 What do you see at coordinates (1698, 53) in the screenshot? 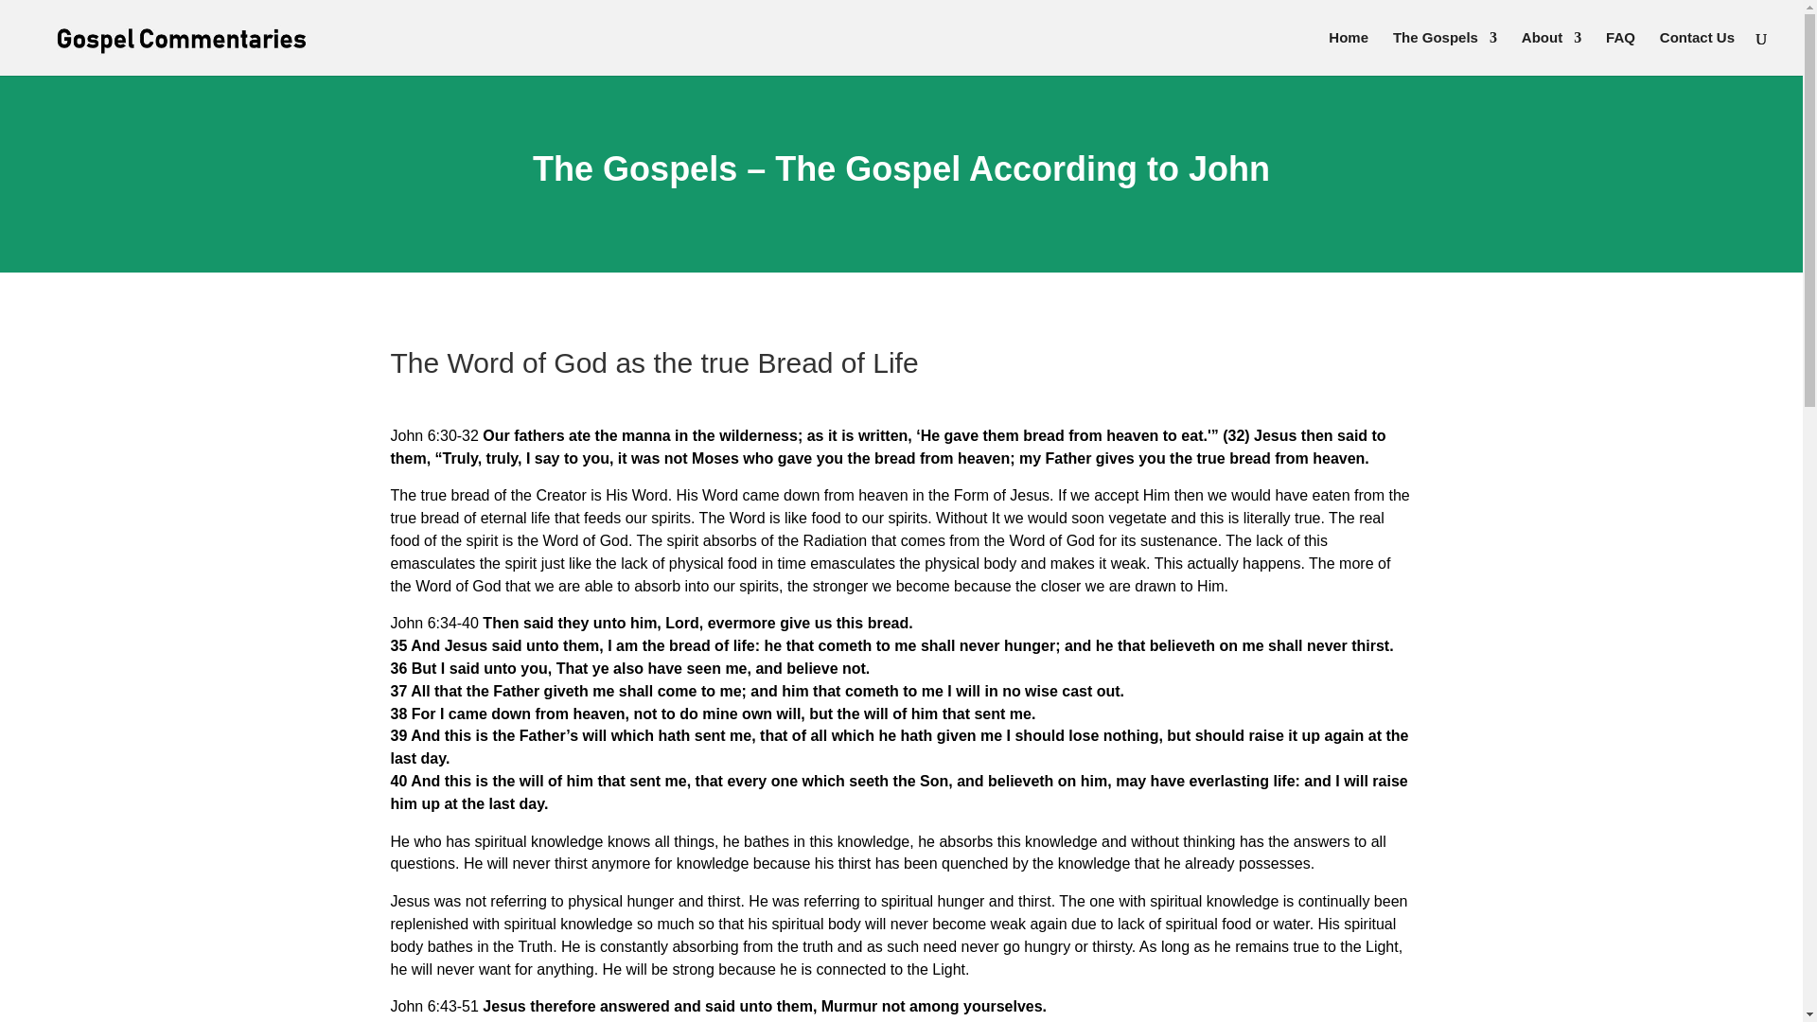
I see `Contact Us` at bounding box center [1698, 53].